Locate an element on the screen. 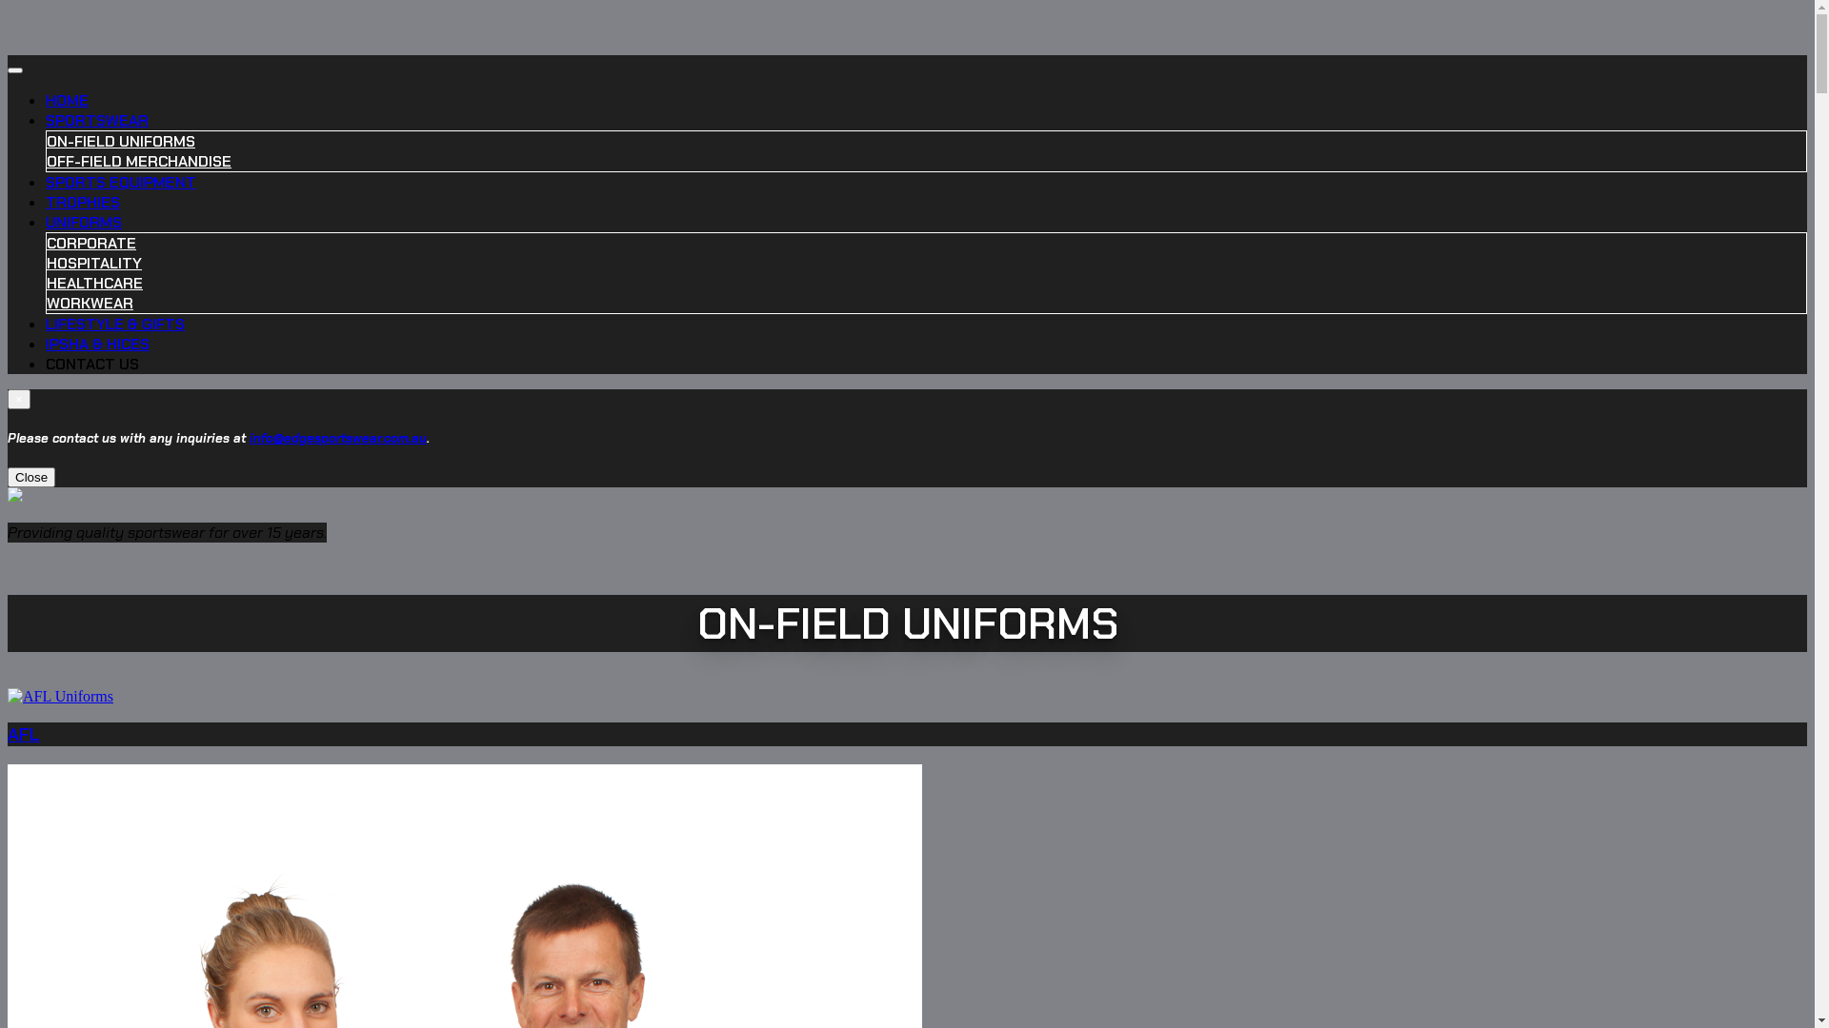 Image resolution: width=1829 pixels, height=1028 pixels. OFF-FIELD MERCHANDISE is located at coordinates (139, 162).